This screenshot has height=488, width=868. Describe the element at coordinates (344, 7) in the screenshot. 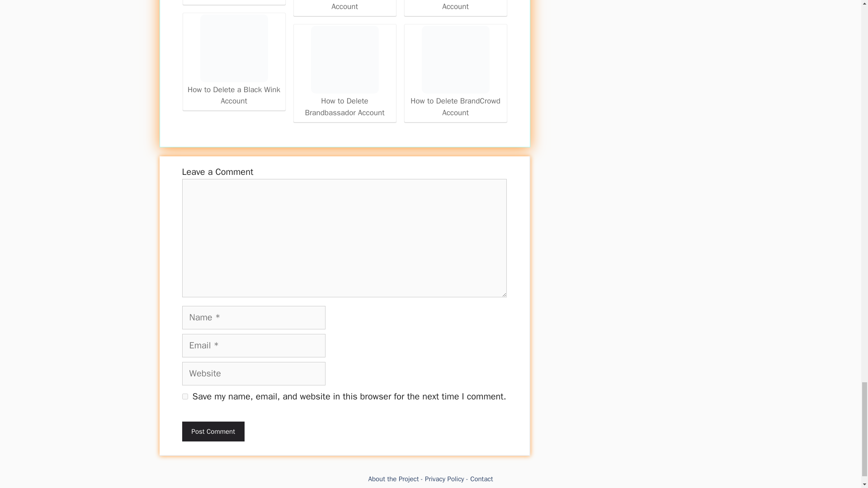

I see `How to Delete a Buyee Account` at that location.